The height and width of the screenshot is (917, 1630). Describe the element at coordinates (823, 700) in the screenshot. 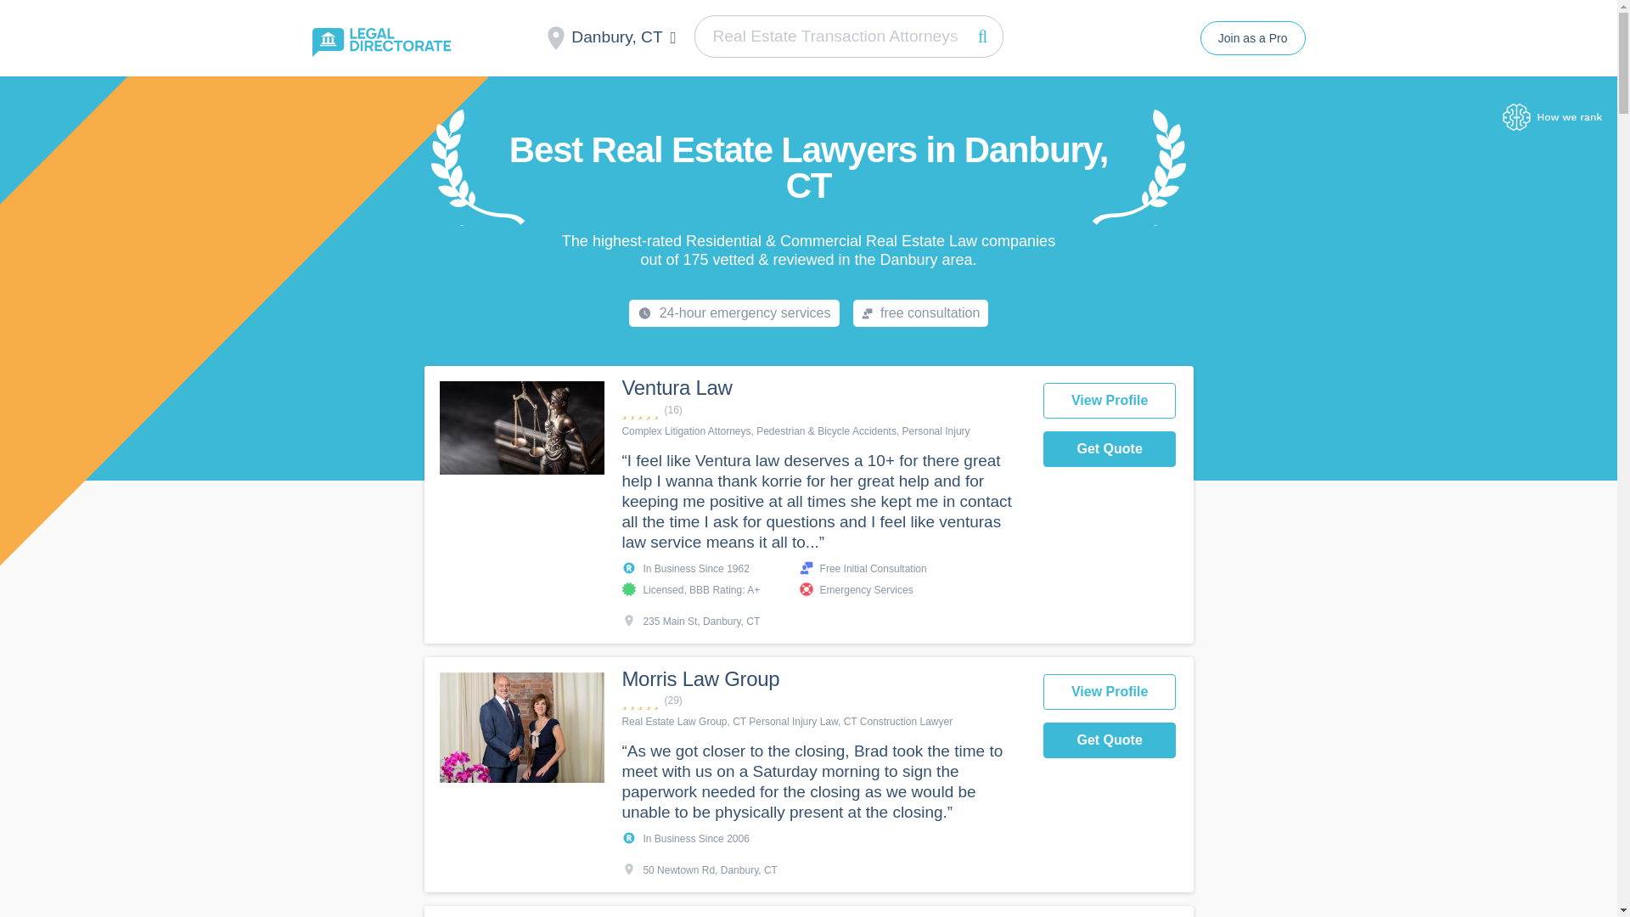

I see `4.9` at that location.